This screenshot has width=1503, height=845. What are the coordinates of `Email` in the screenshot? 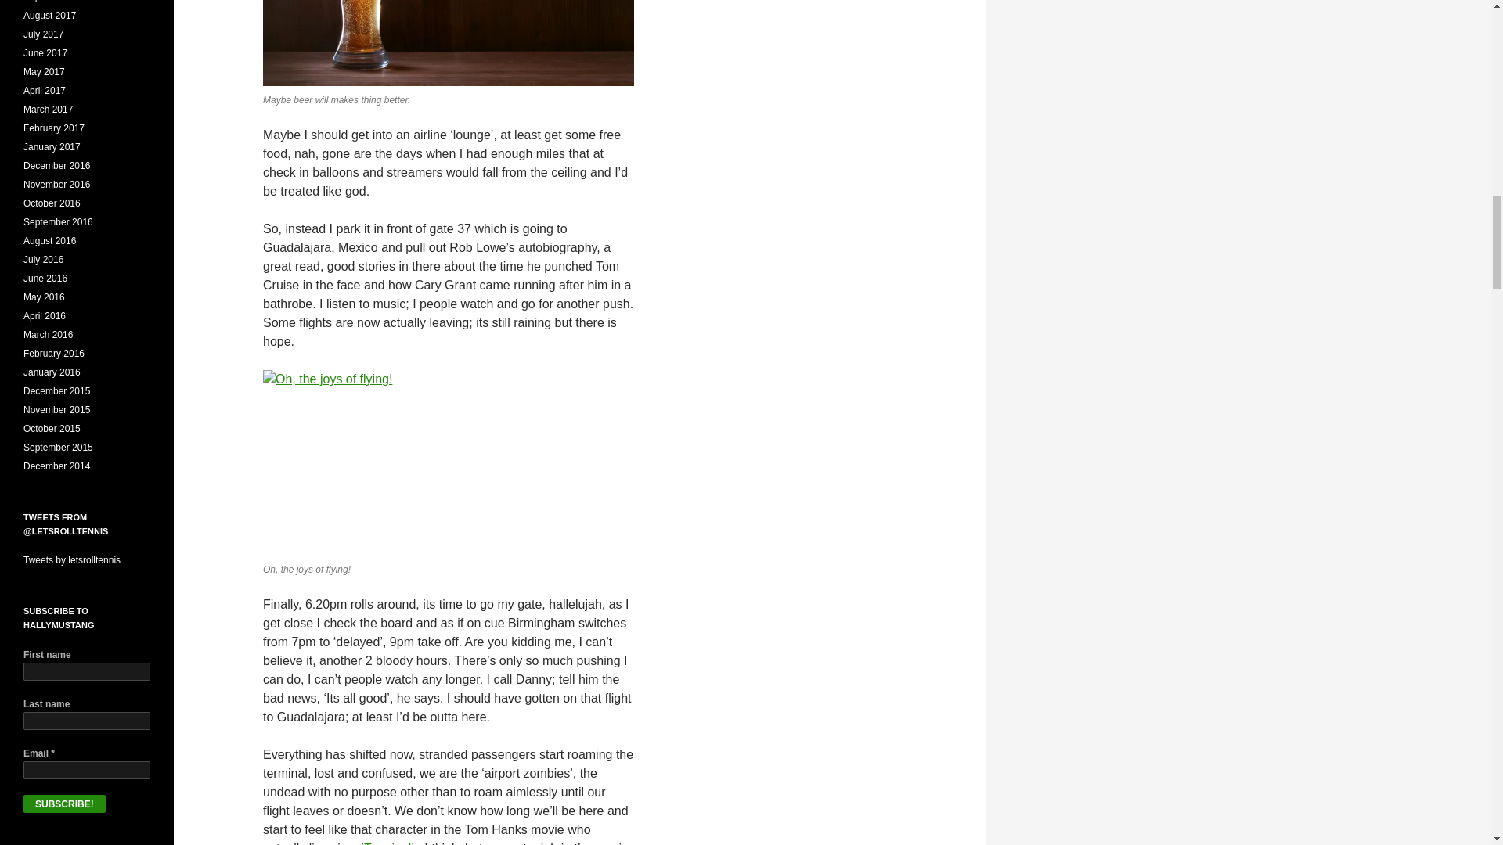 It's located at (87, 770).